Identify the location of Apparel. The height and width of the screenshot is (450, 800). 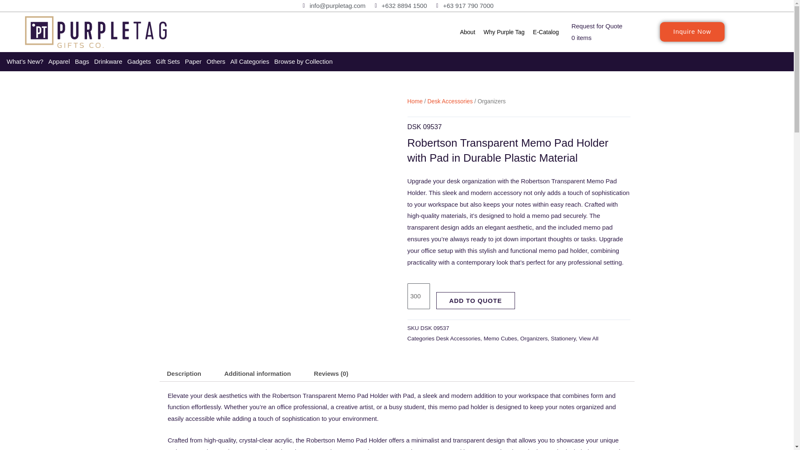
(59, 62).